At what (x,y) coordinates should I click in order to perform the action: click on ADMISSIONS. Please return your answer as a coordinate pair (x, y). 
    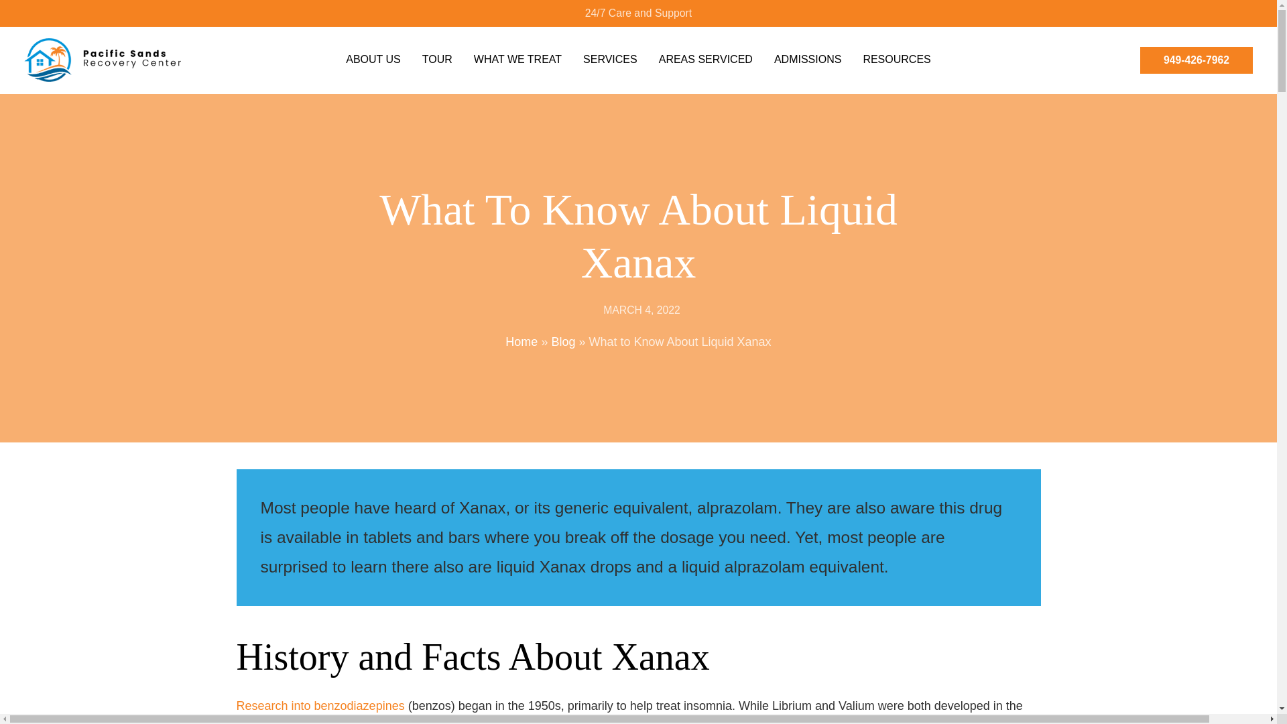
    Looking at the image, I should click on (808, 60).